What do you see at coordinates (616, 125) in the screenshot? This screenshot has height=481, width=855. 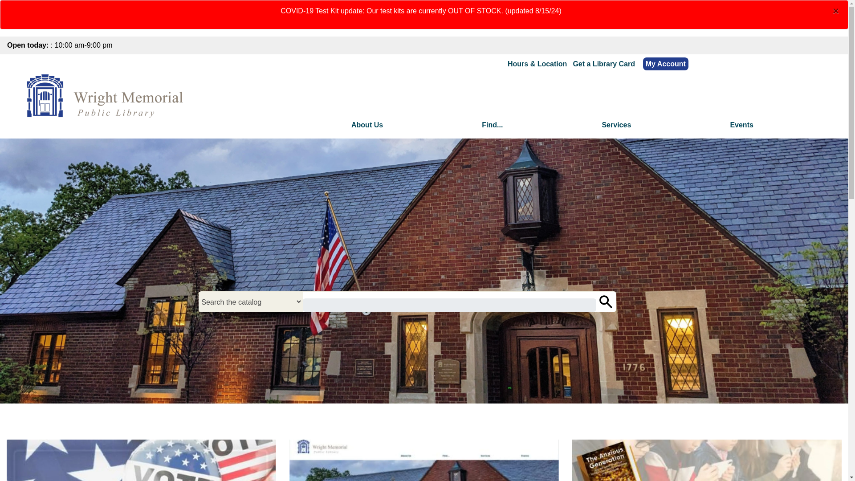 I see `Services` at bounding box center [616, 125].